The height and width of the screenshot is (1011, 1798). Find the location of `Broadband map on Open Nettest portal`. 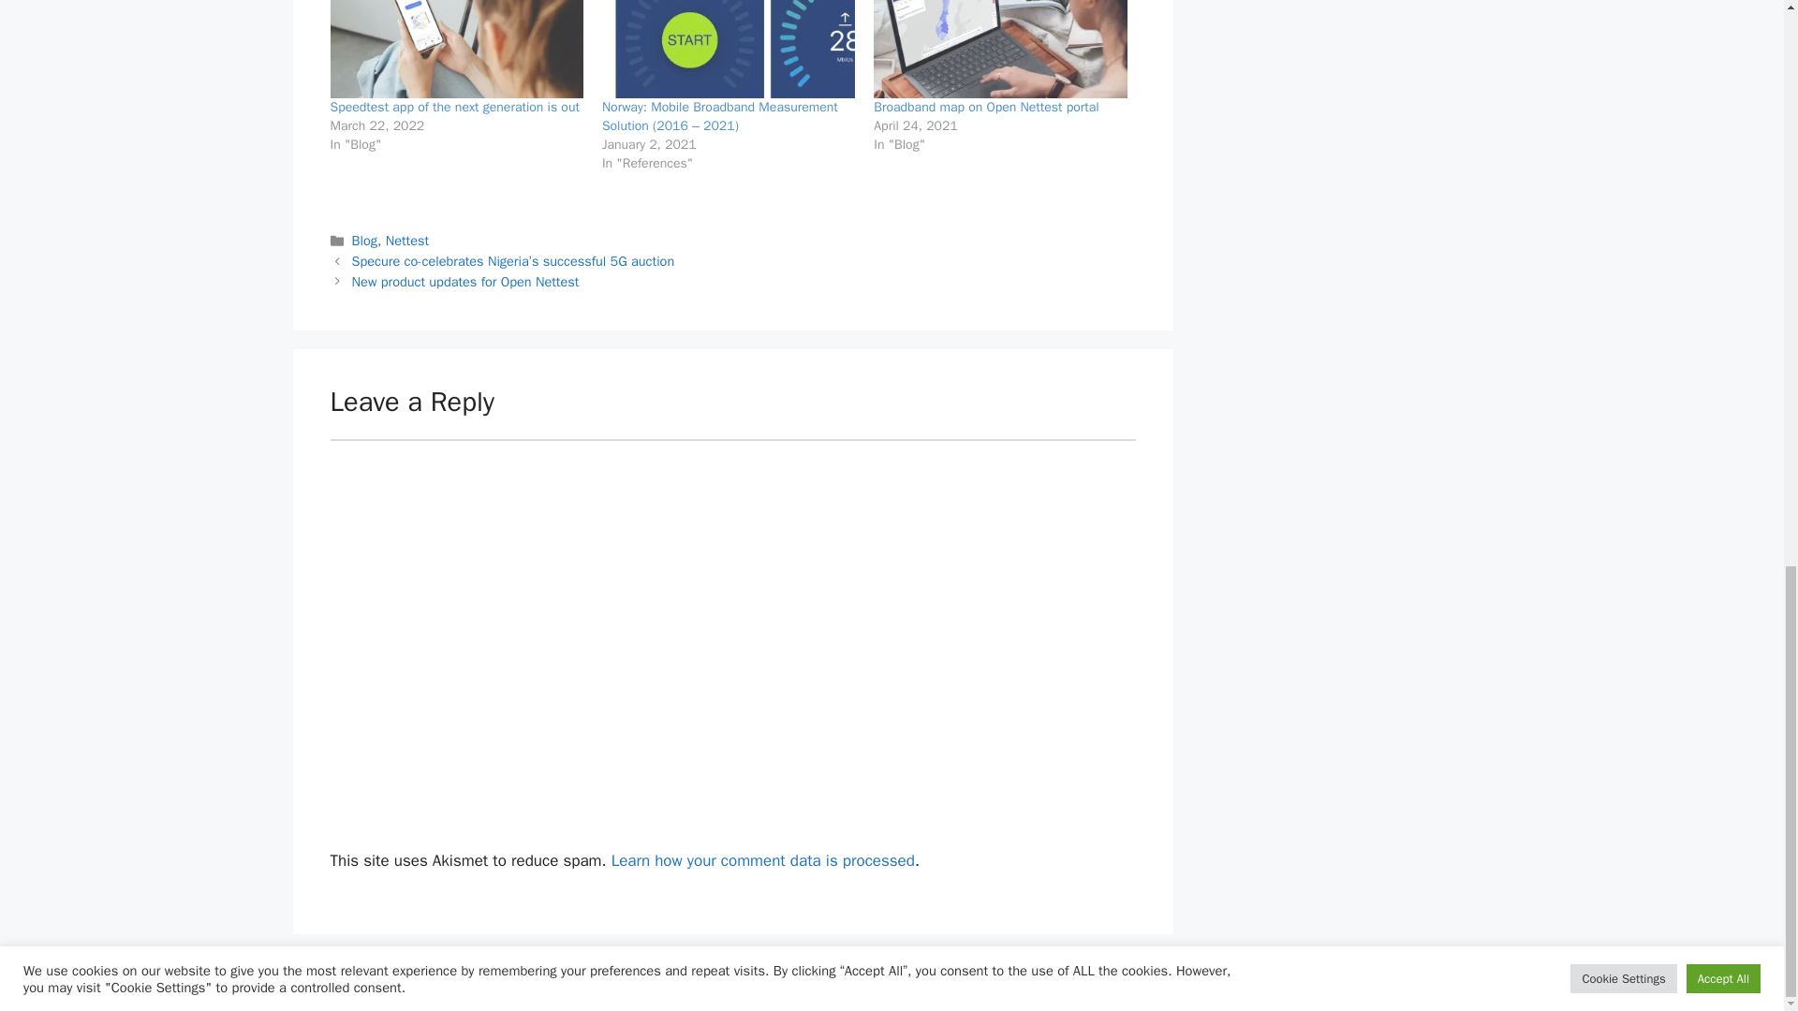

Broadband map on Open Nettest portal is located at coordinates (986, 107).